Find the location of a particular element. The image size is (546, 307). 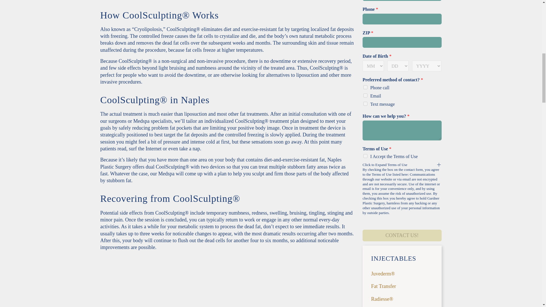

I Accept the Terms of Use is located at coordinates (365, 156).